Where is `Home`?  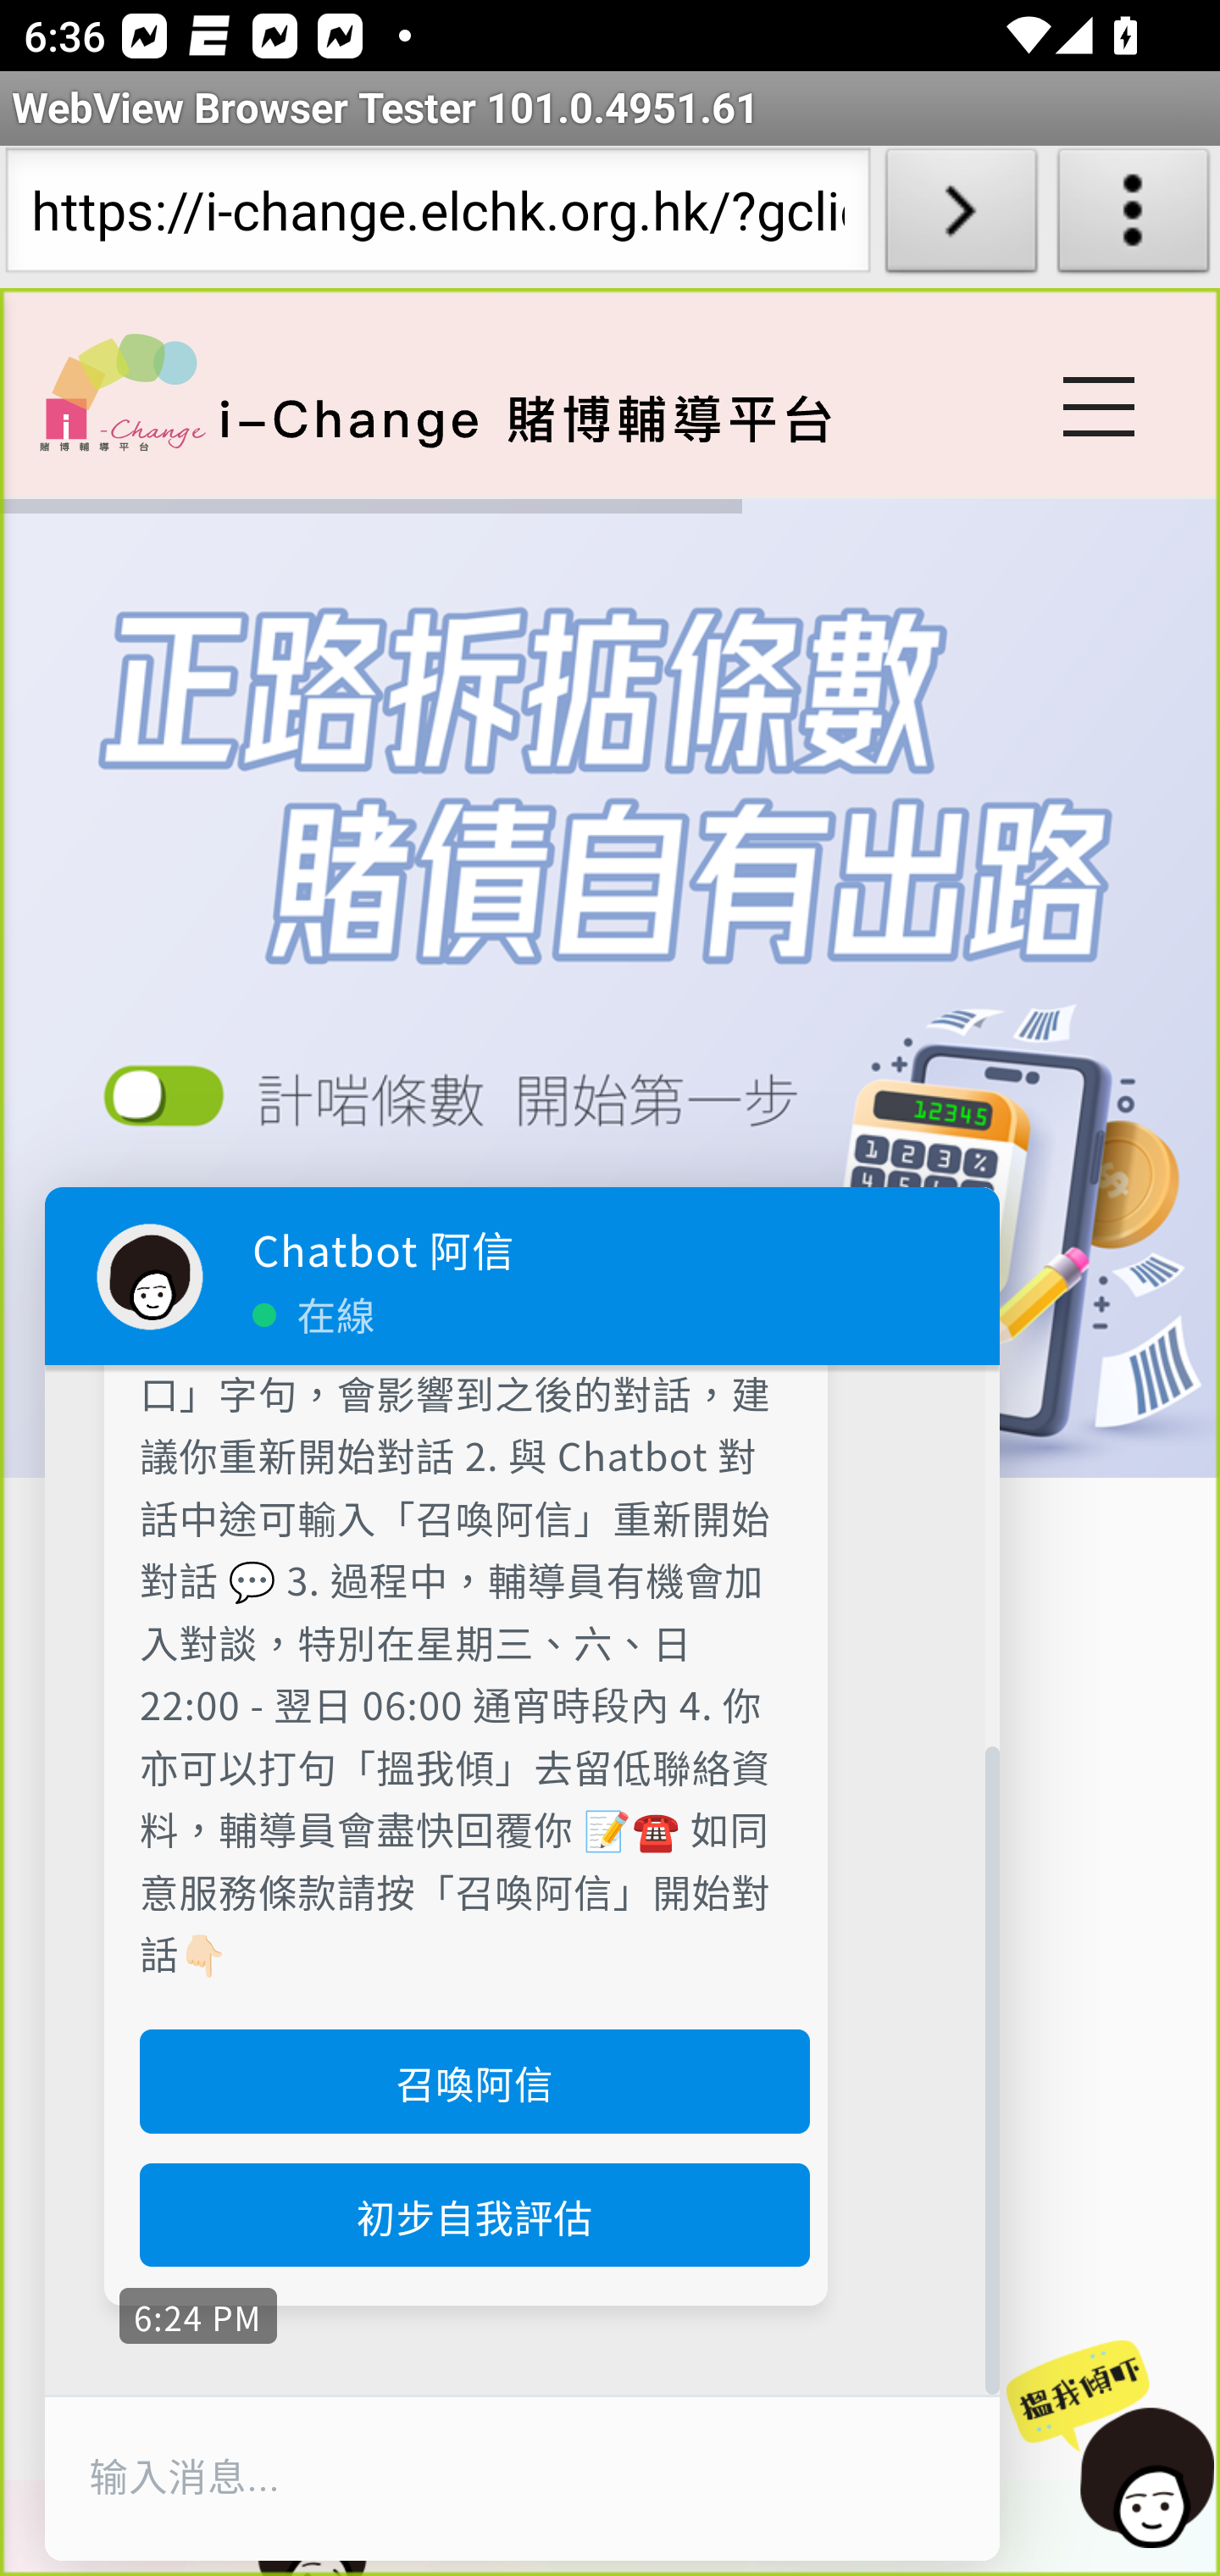 Home is located at coordinates (122, 391).